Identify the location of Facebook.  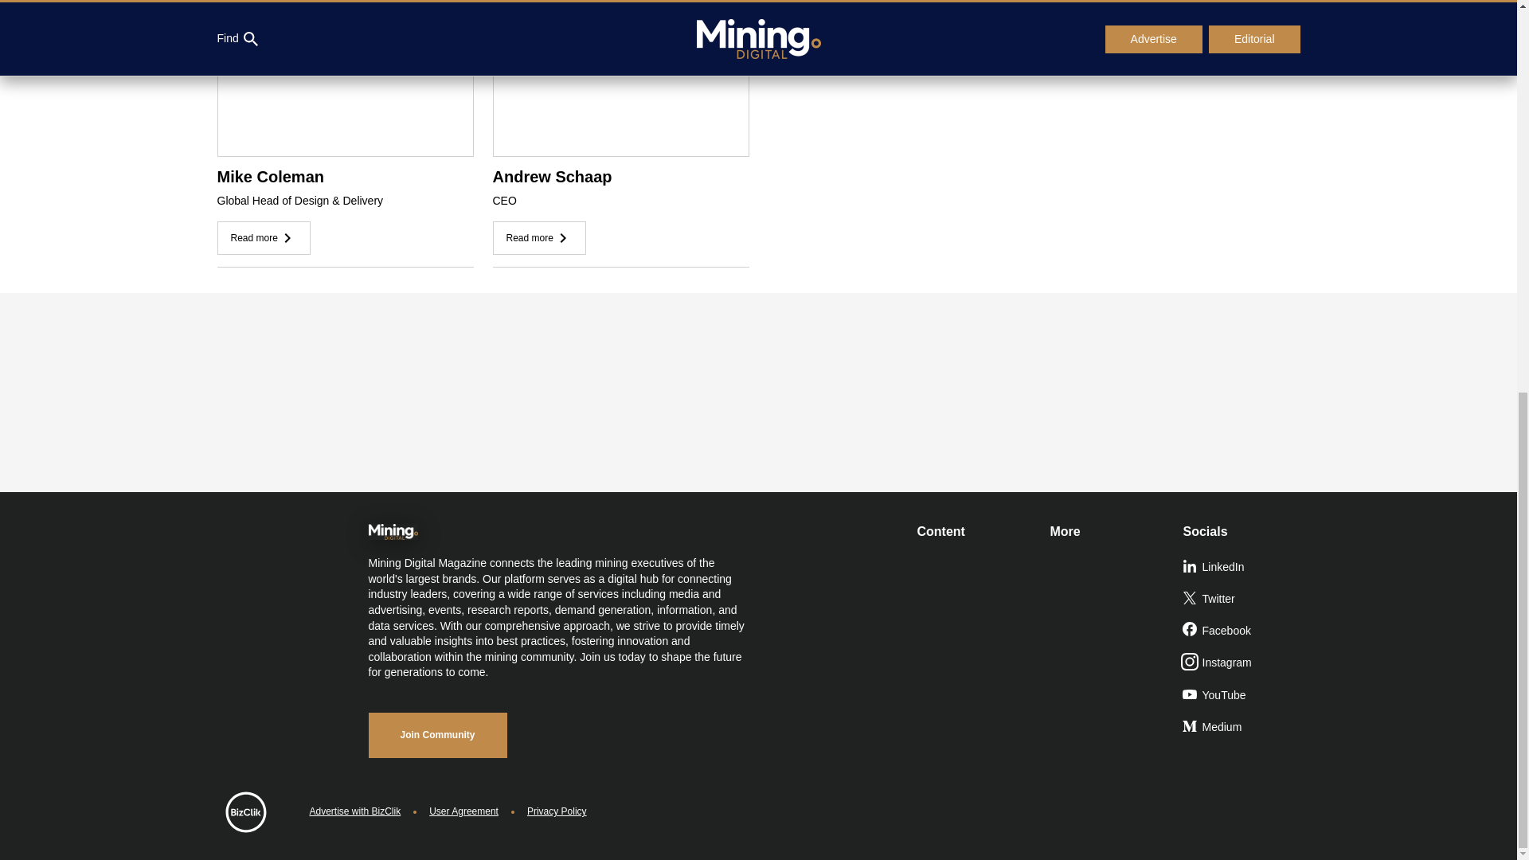
(1242, 631).